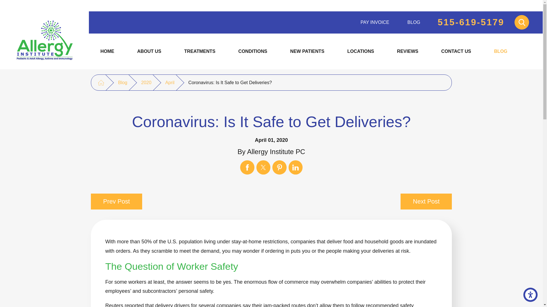  I want to click on 515-619-5179, so click(471, 22).